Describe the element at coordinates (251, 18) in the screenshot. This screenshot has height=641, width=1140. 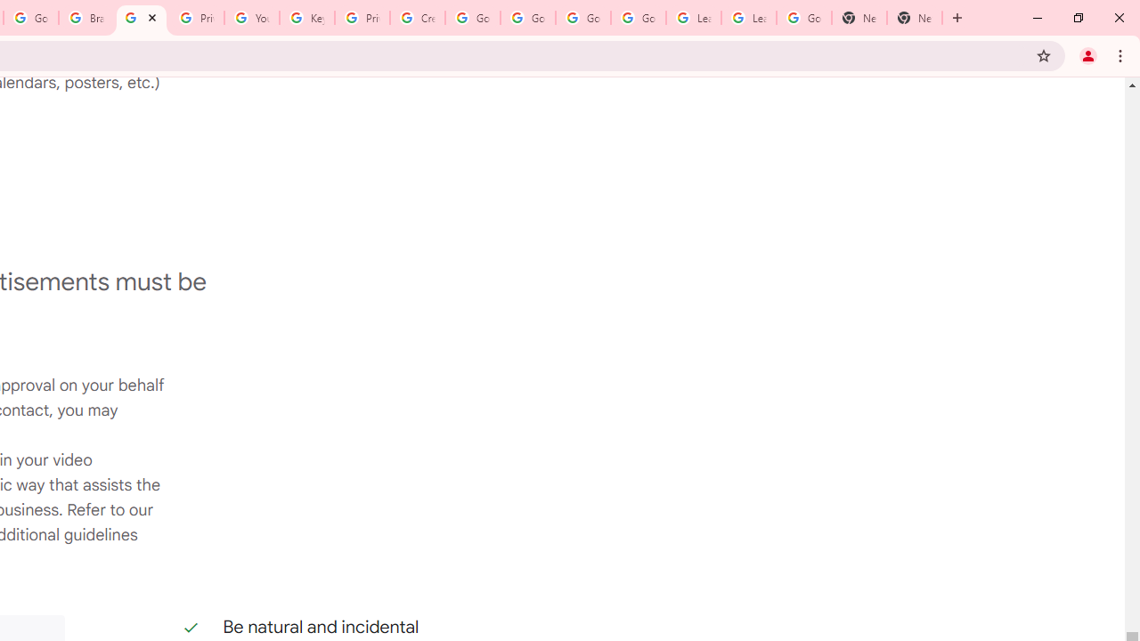
I see `YouTube` at that location.